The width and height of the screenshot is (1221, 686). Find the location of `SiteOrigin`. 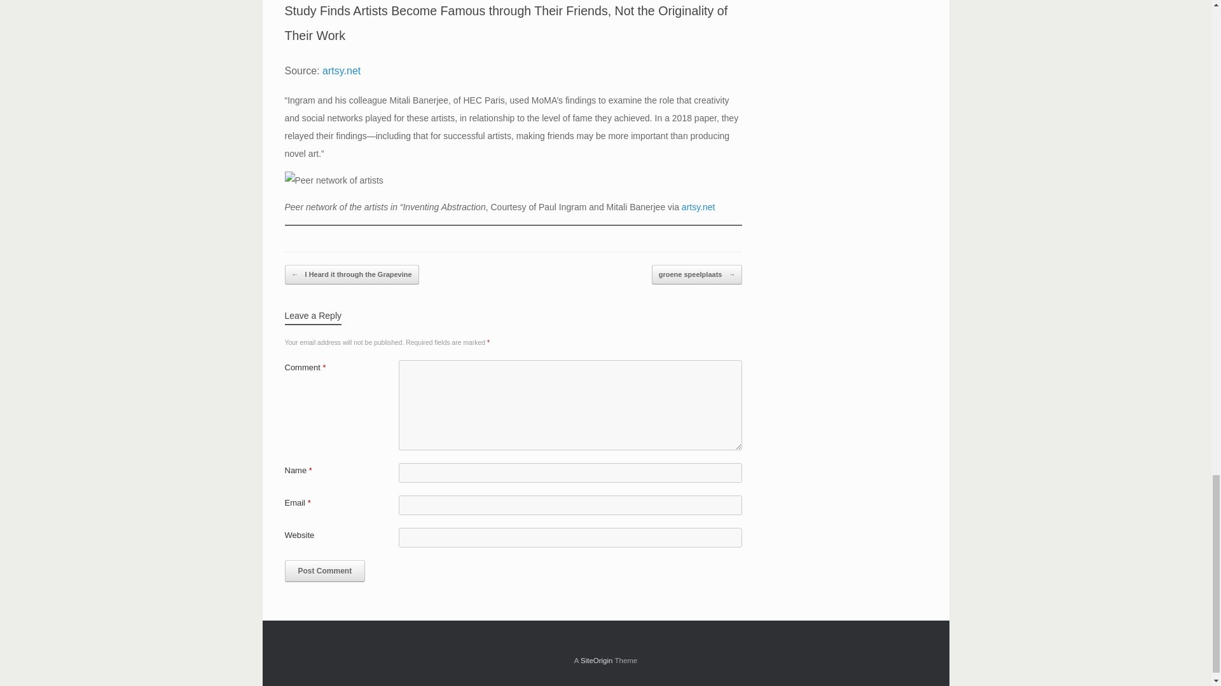

SiteOrigin is located at coordinates (597, 661).